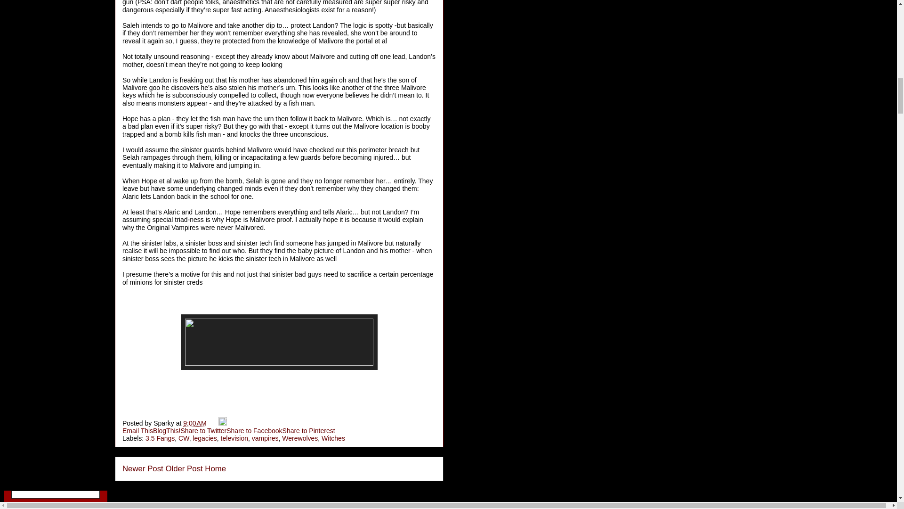 Image resolution: width=904 pixels, height=509 pixels. What do you see at coordinates (166, 431) in the screenshot?
I see `BlogThis!` at bounding box center [166, 431].